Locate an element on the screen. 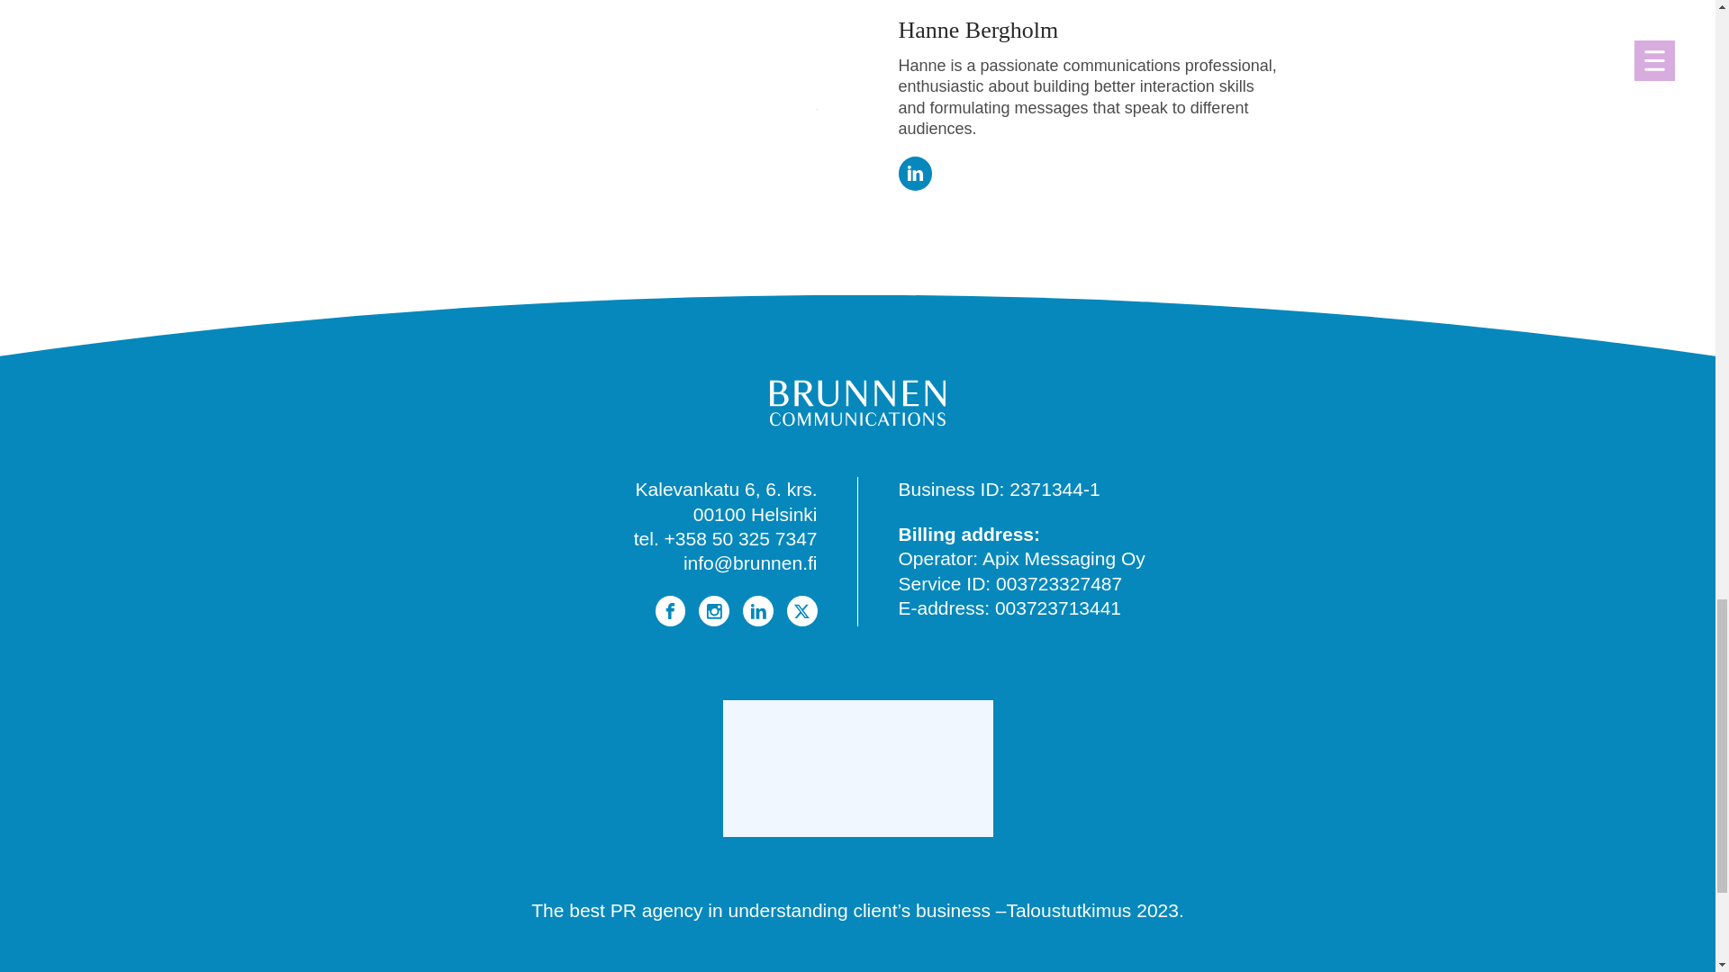 The image size is (1729, 972). 00100 Helsinki is located at coordinates (755, 515).